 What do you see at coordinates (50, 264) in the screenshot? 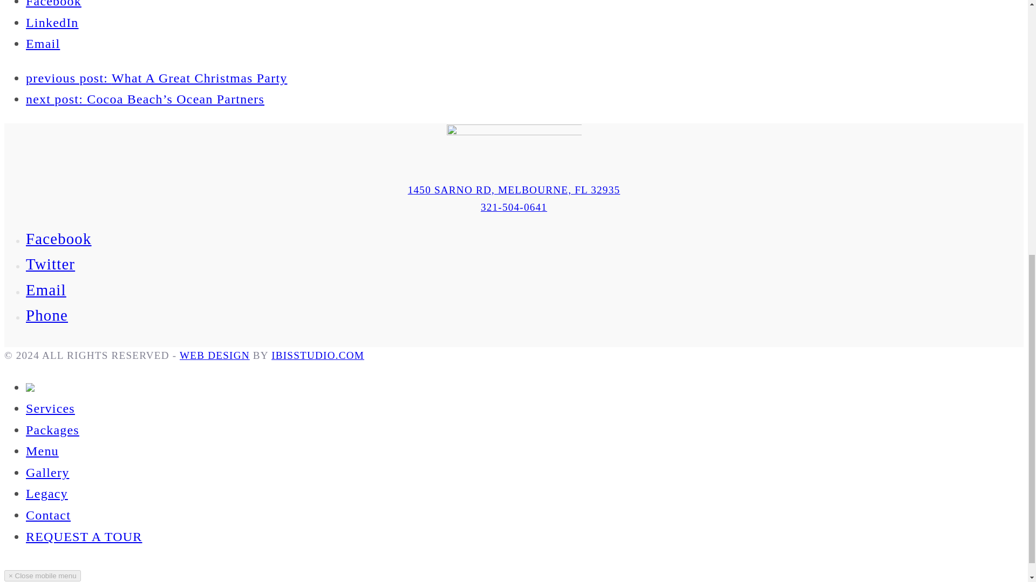
I see `Twitter` at bounding box center [50, 264].